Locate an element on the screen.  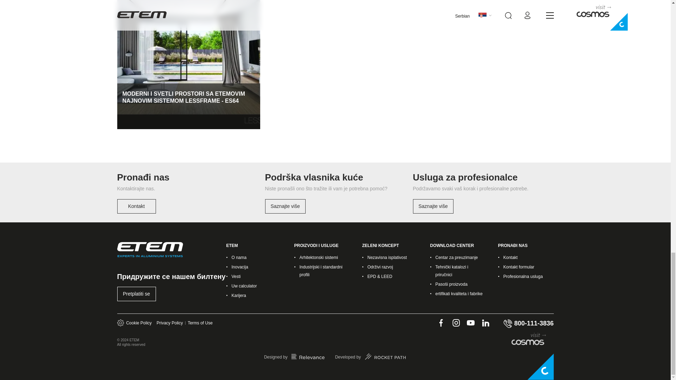
Kontakt is located at coordinates (137, 206).